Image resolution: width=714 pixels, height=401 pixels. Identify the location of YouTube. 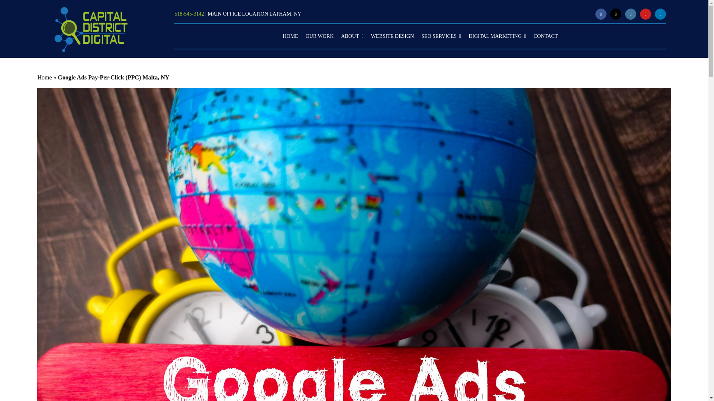
(646, 14).